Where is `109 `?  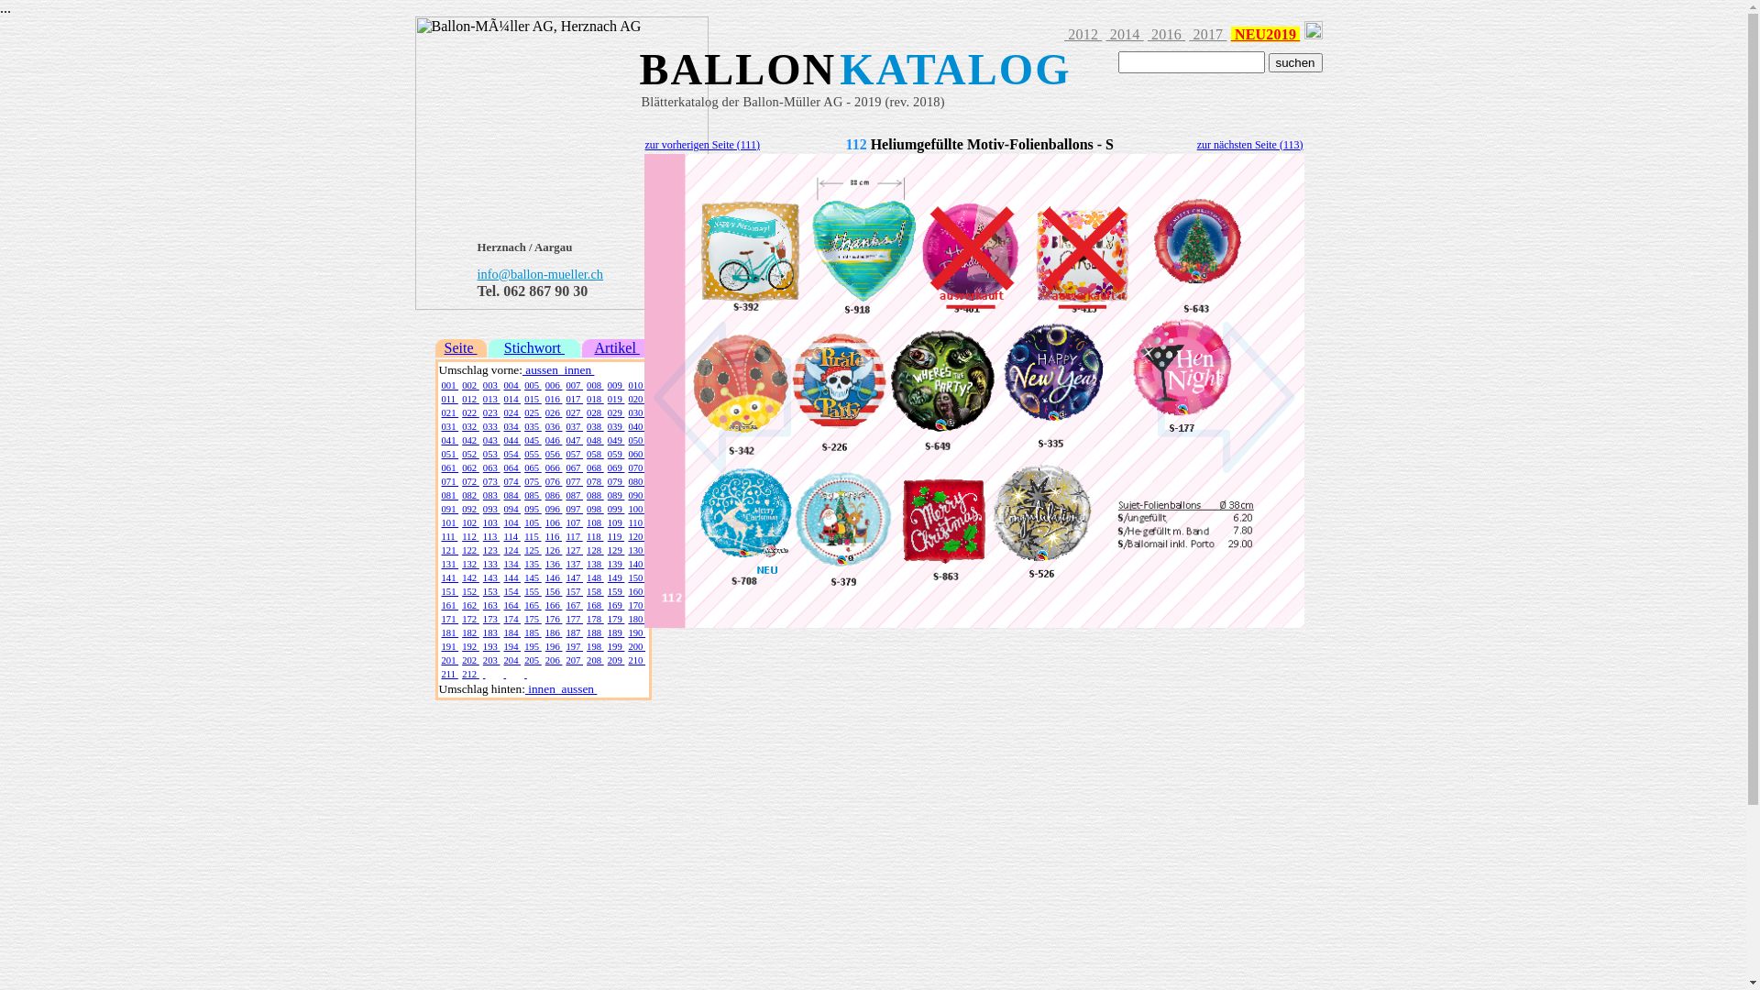 109  is located at coordinates (616, 522).